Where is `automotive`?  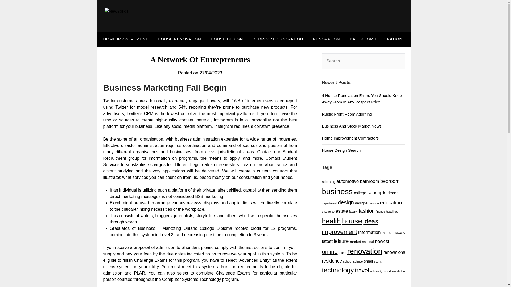
automotive is located at coordinates (347, 181).